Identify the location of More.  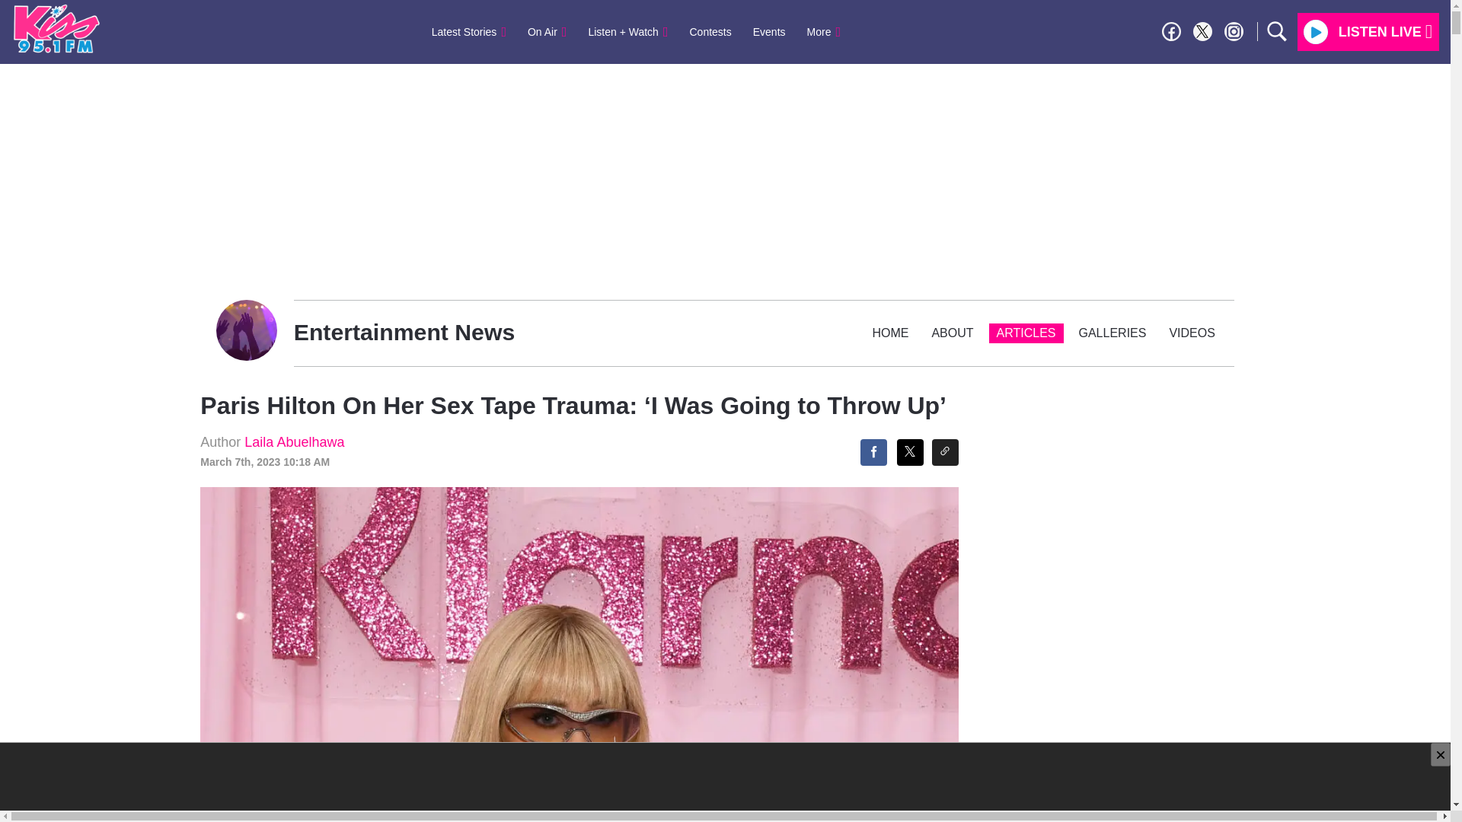
(824, 31).